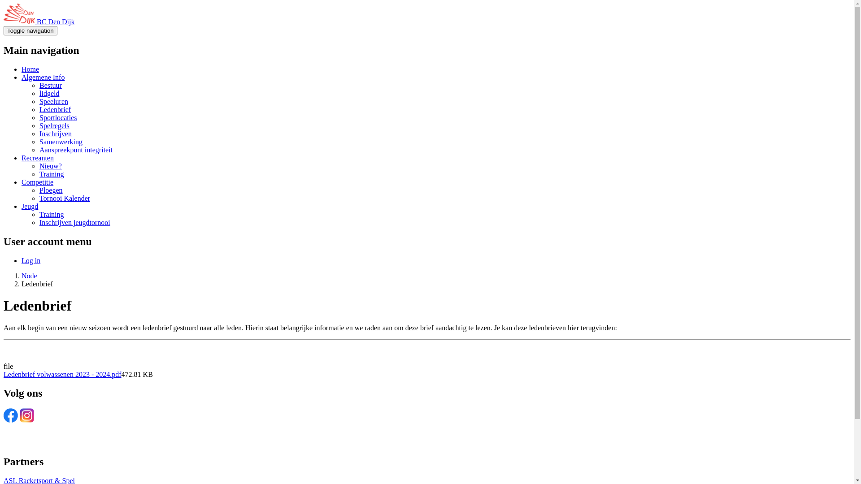 The image size is (861, 484). I want to click on Skip to main content, so click(4, 4).